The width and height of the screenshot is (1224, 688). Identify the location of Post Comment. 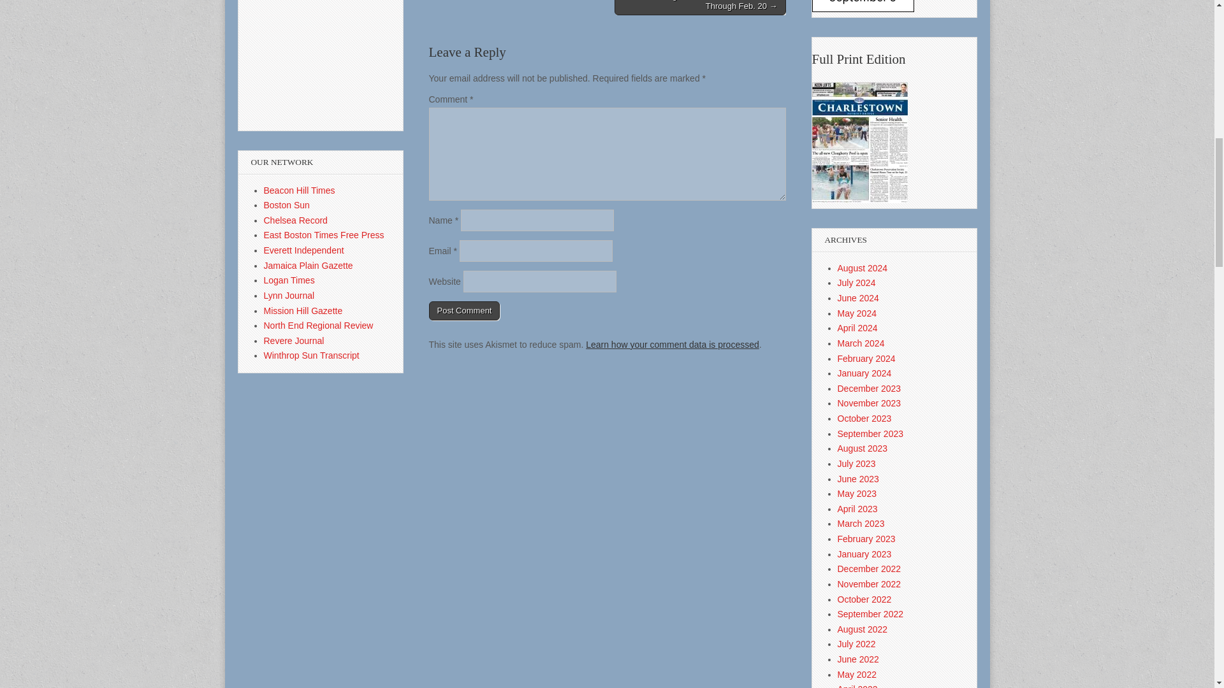
(464, 311).